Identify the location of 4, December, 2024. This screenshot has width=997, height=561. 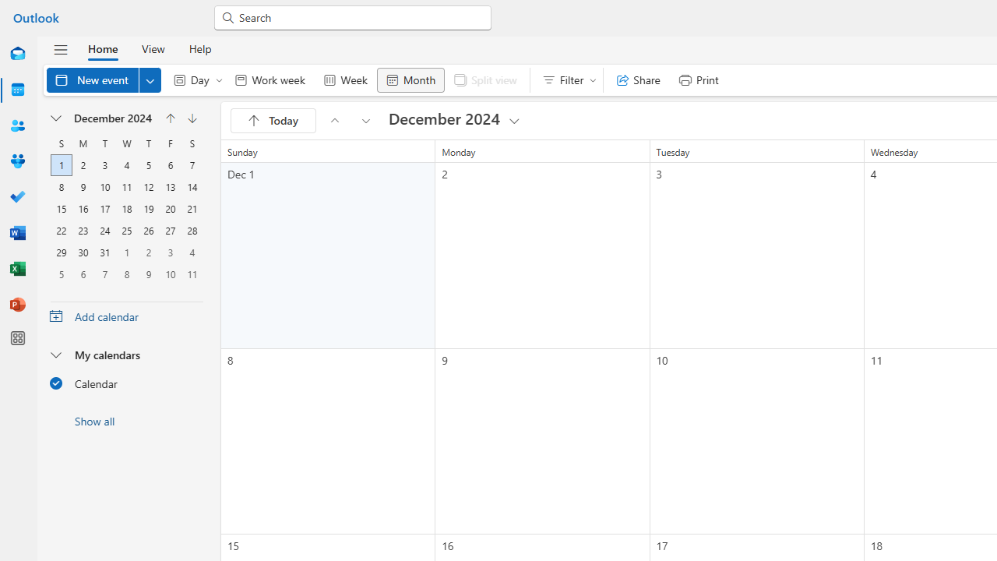
(127, 165).